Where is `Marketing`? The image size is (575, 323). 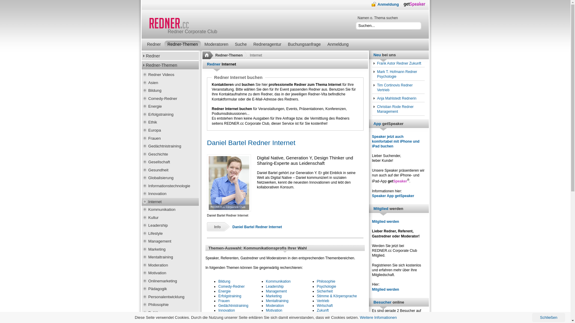
Marketing is located at coordinates (274, 296).